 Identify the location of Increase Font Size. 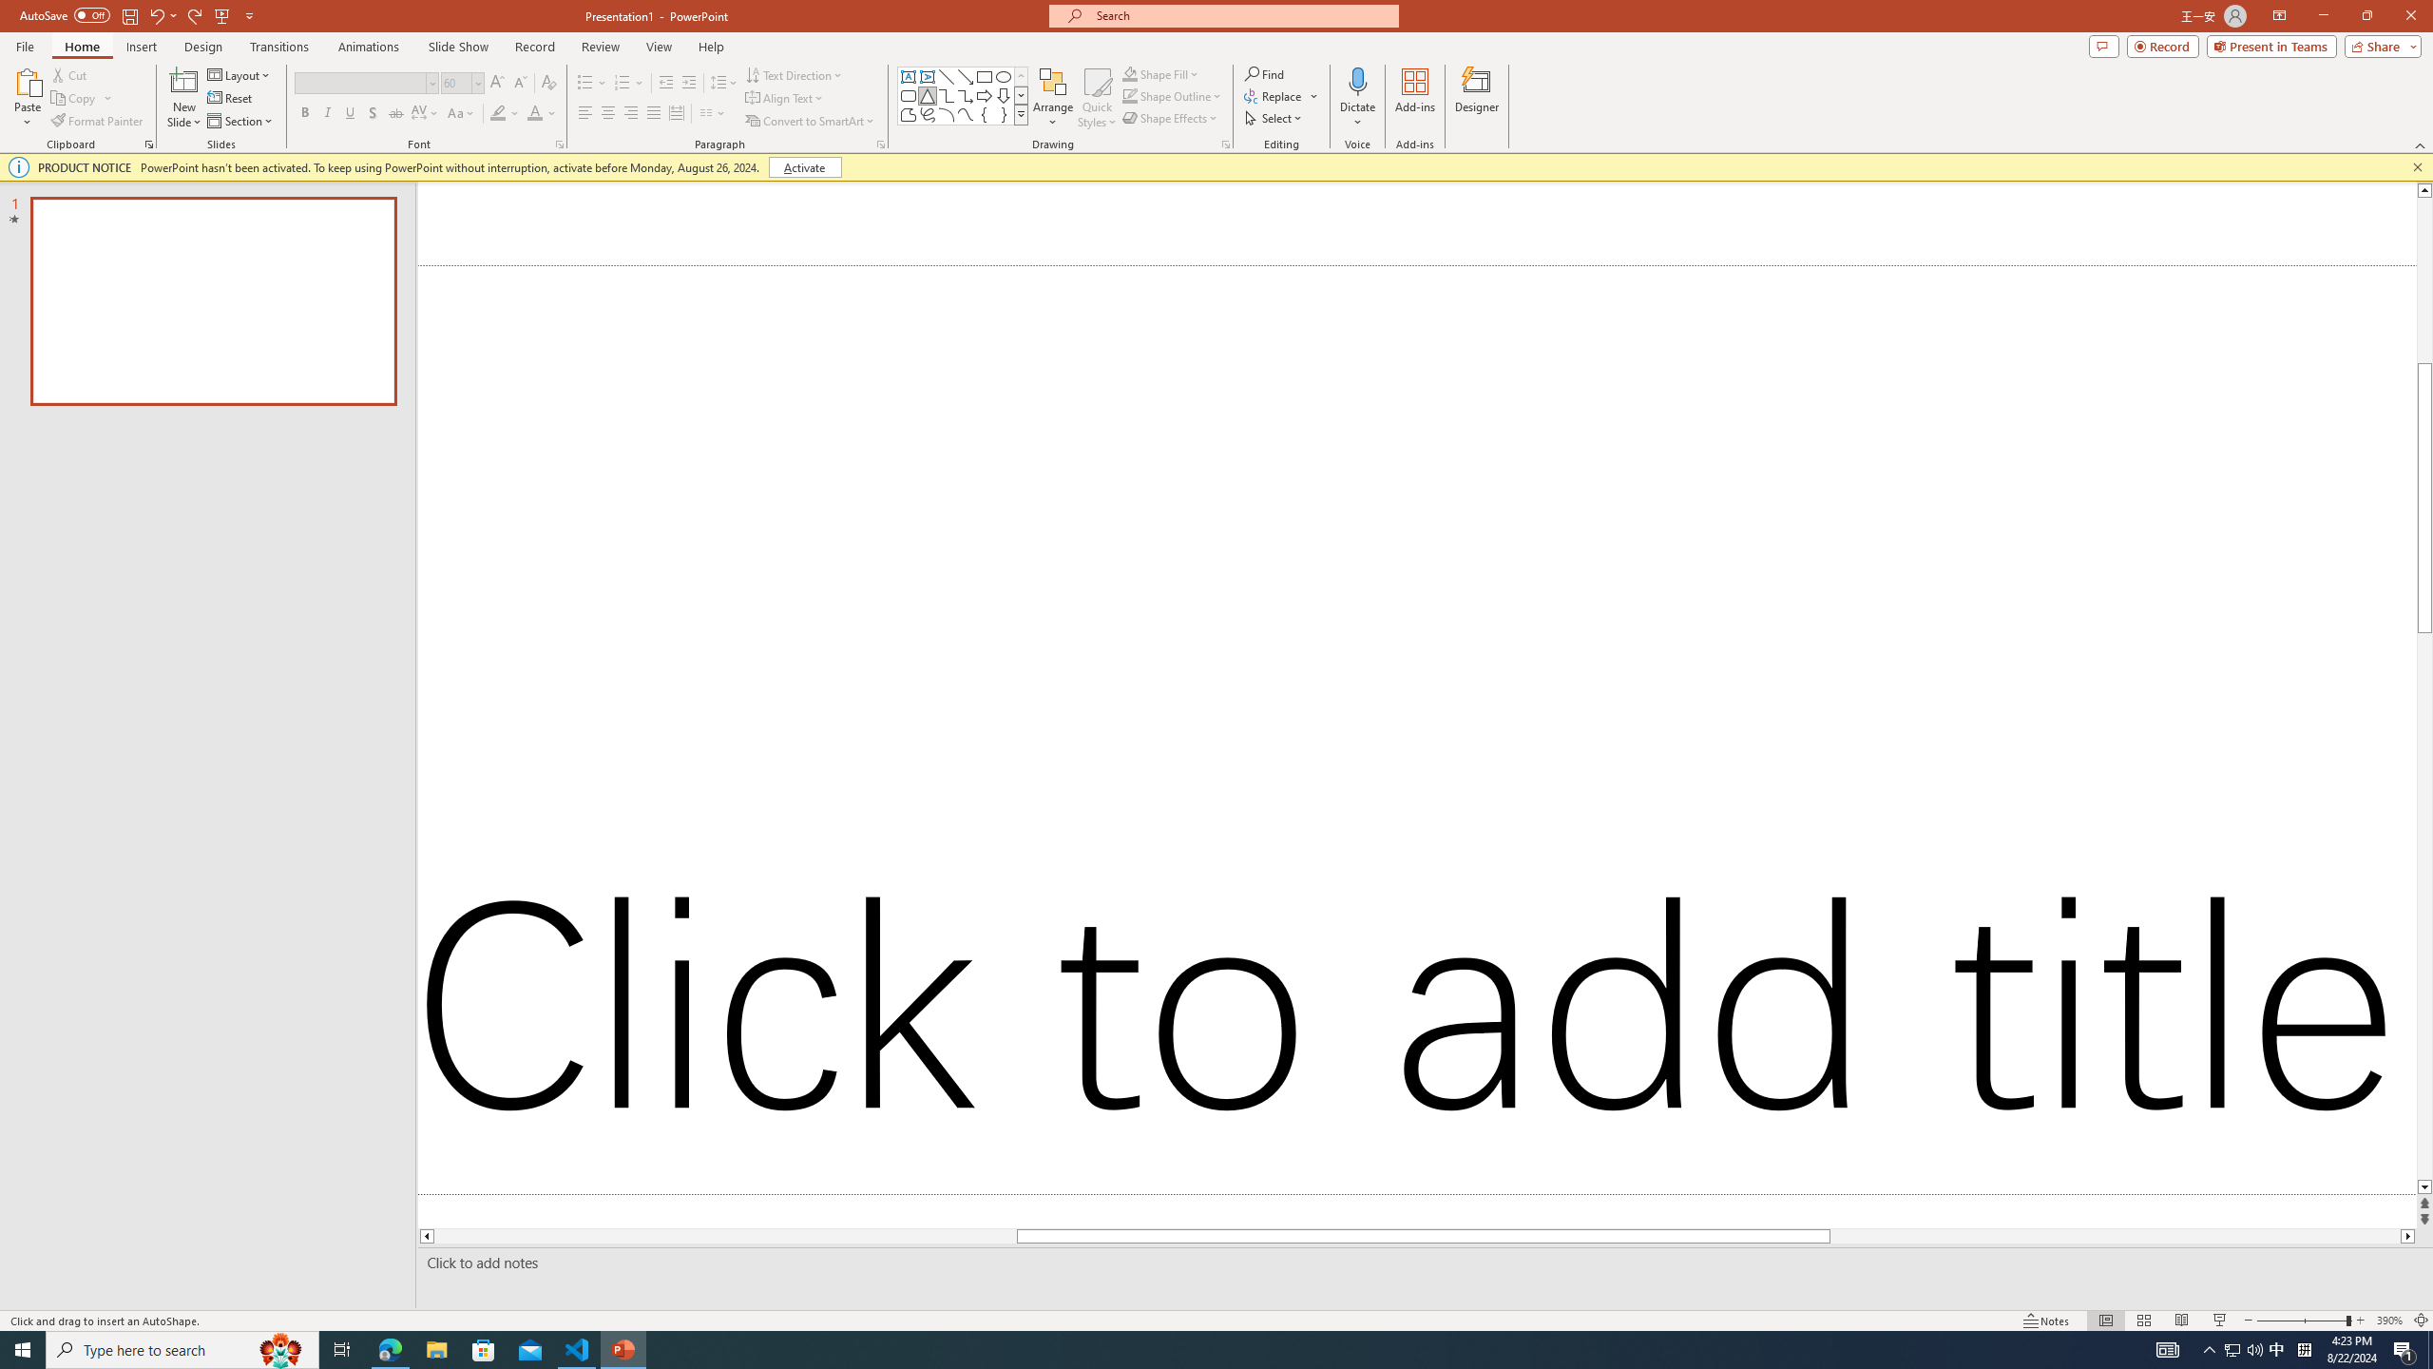
(498, 84).